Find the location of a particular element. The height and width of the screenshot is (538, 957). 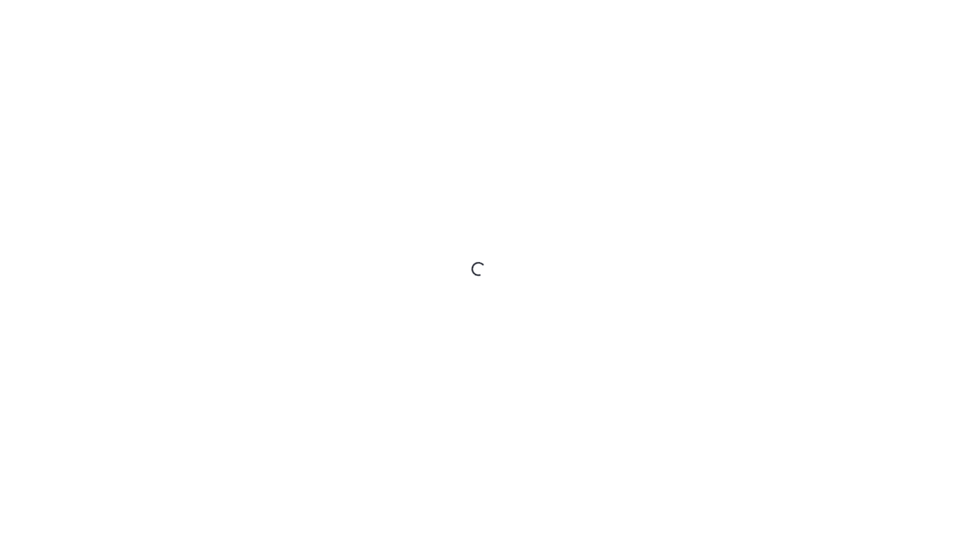

MISC EQUIPMENT is located at coordinates (421, 312).